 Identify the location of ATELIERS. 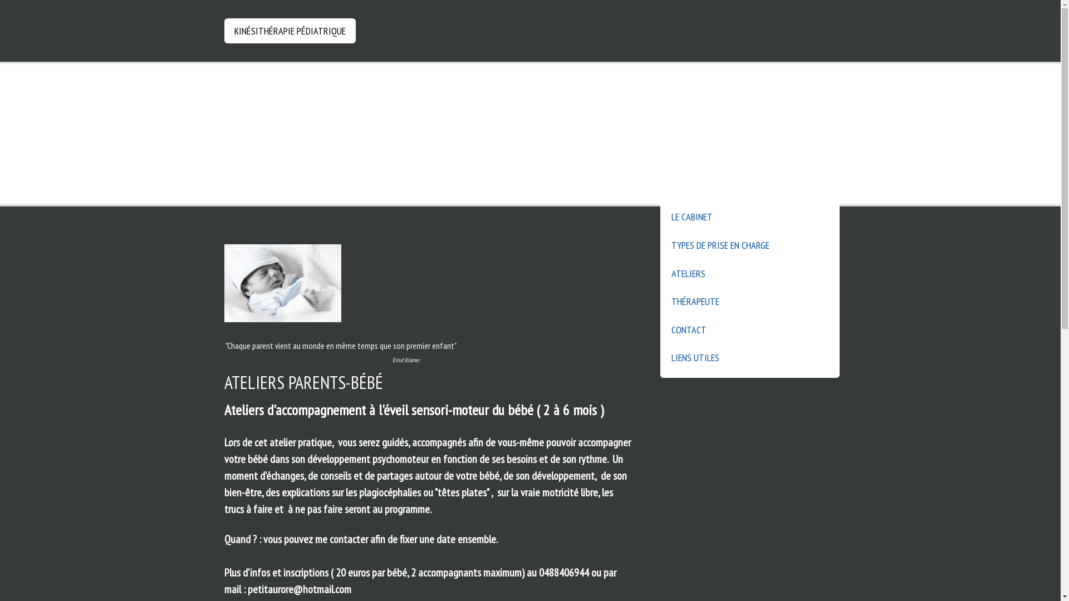
(750, 274).